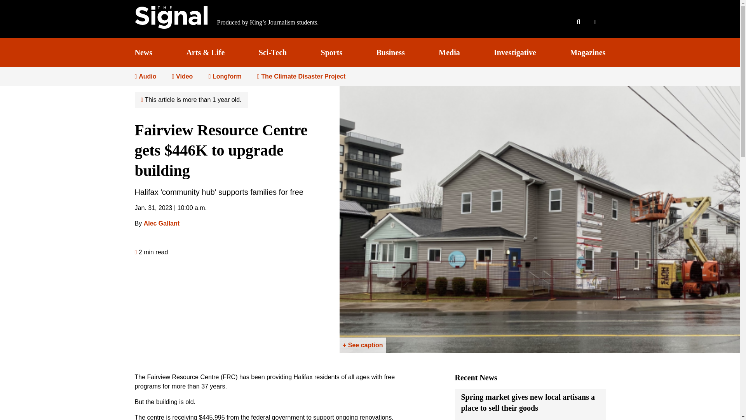 The image size is (746, 420). What do you see at coordinates (182, 76) in the screenshot?
I see `Video` at bounding box center [182, 76].